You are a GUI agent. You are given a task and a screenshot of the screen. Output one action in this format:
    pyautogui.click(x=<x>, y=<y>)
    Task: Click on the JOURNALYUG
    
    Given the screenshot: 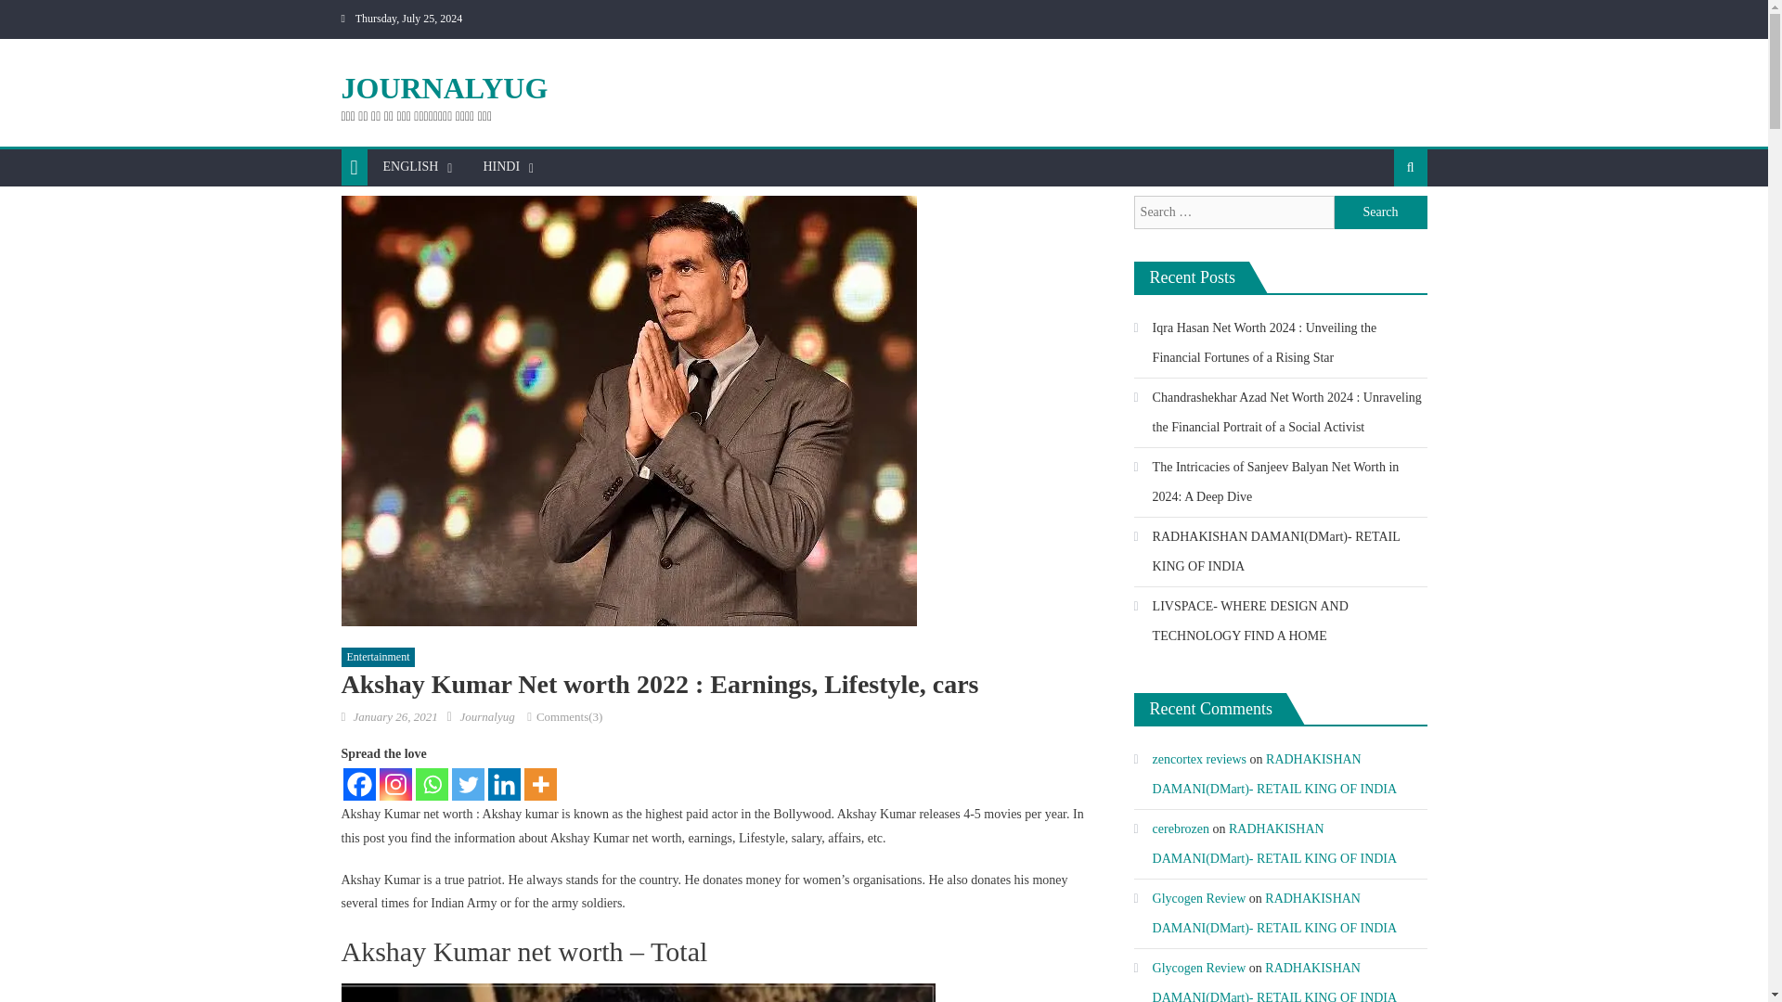 What is the action you would take?
    pyautogui.click(x=445, y=87)
    